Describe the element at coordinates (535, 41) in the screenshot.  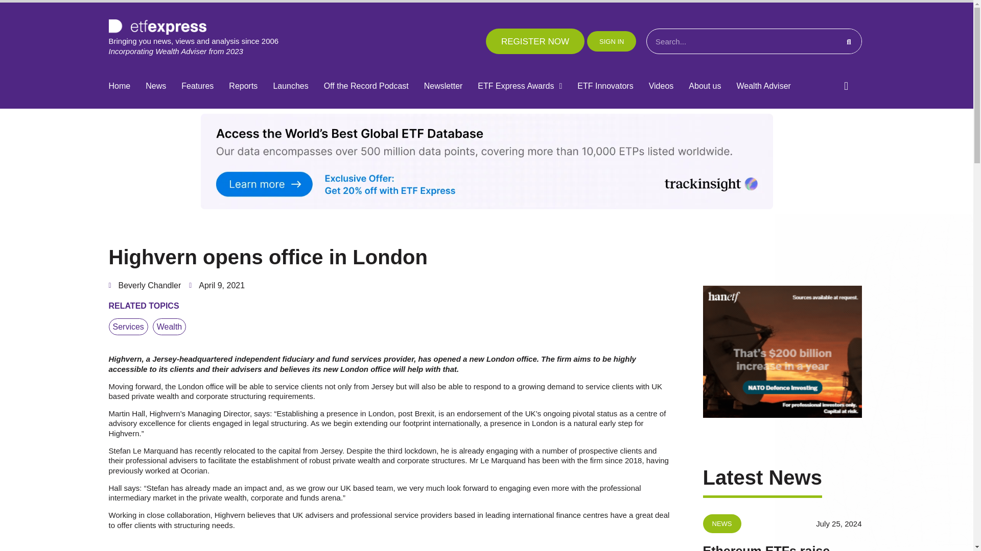
I see `REGISTER NOW` at that location.